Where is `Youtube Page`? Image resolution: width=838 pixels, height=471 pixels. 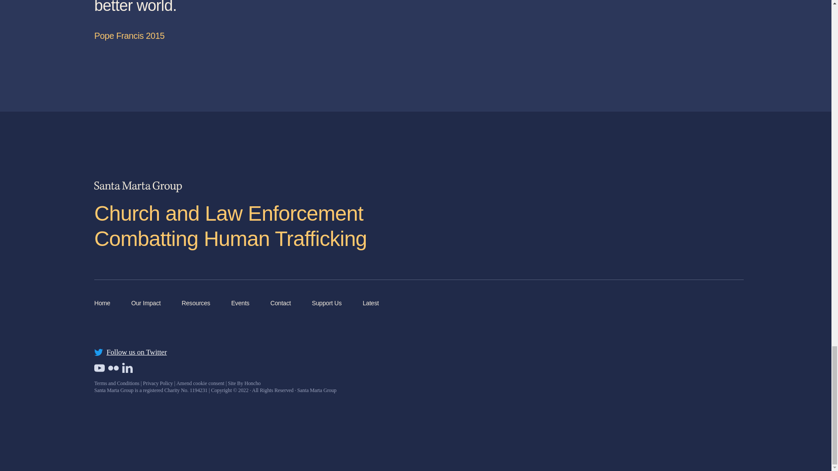 Youtube Page is located at coordinates (100, 368).